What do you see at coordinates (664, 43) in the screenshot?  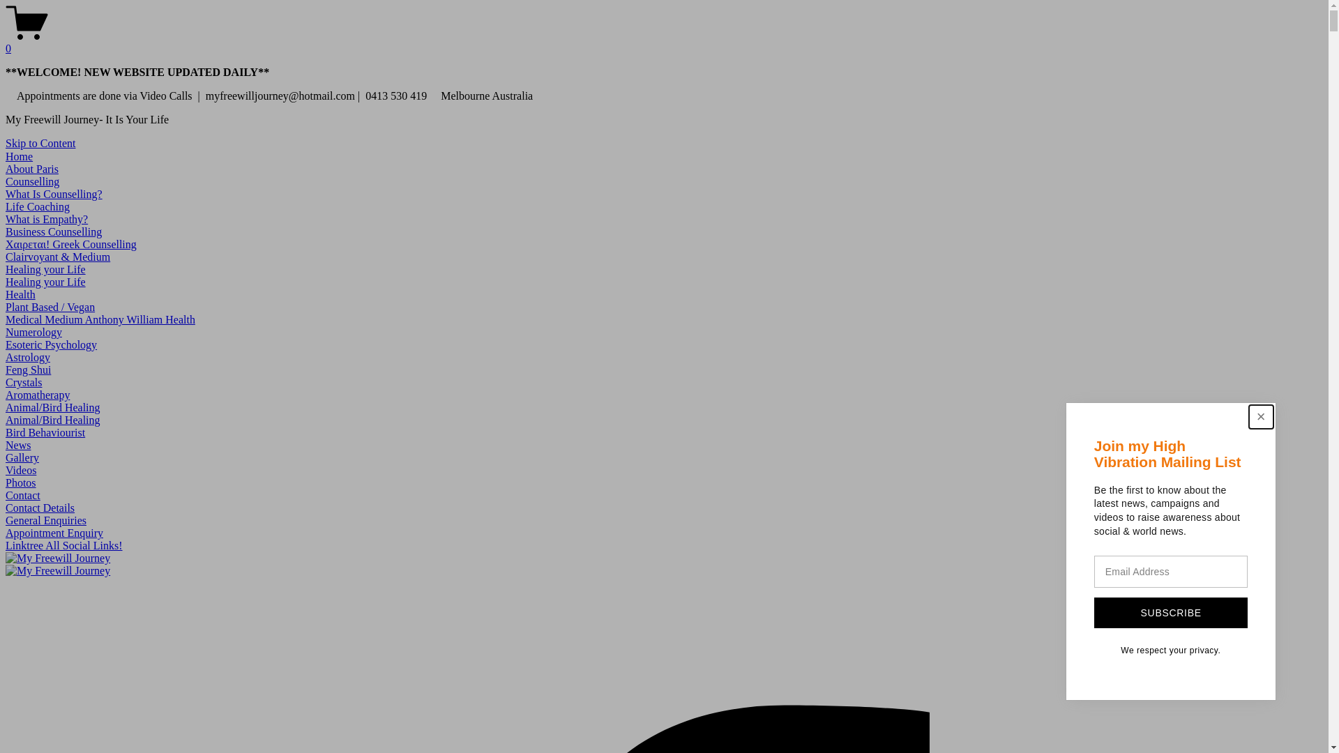 I see `0` at bounding box center [664, 43].